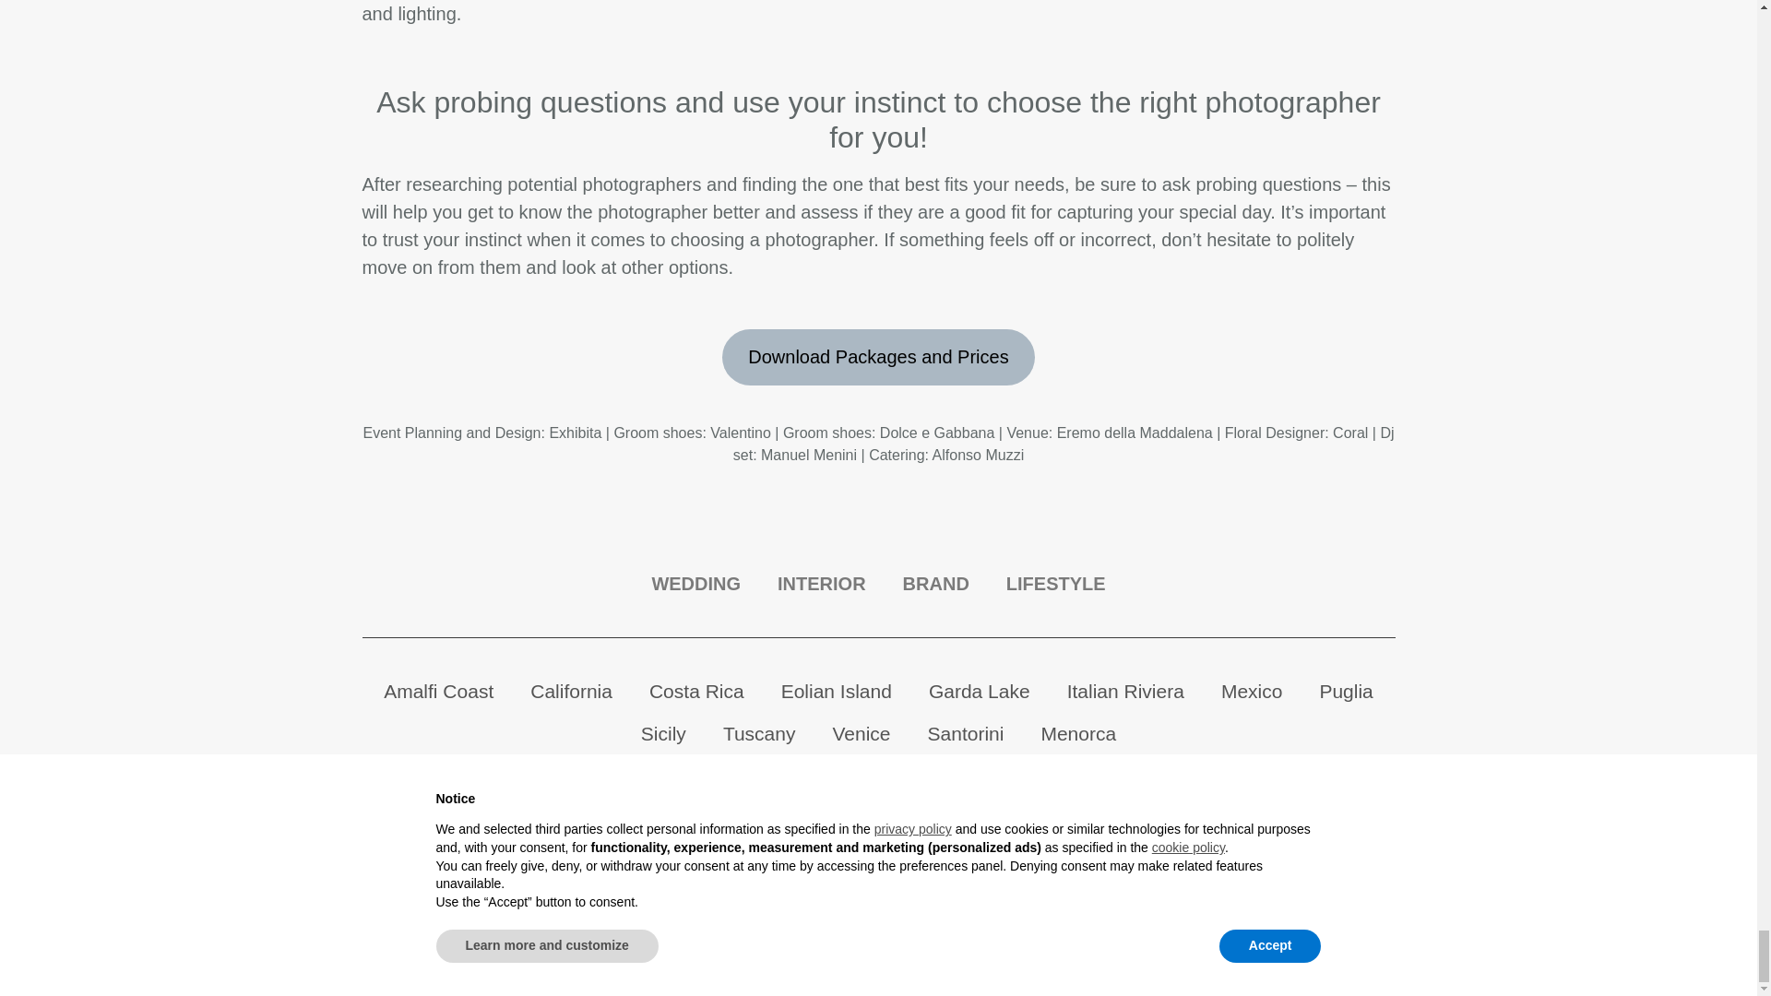 The image size is (1771, 996). I want to click on California, so click(570, 692).